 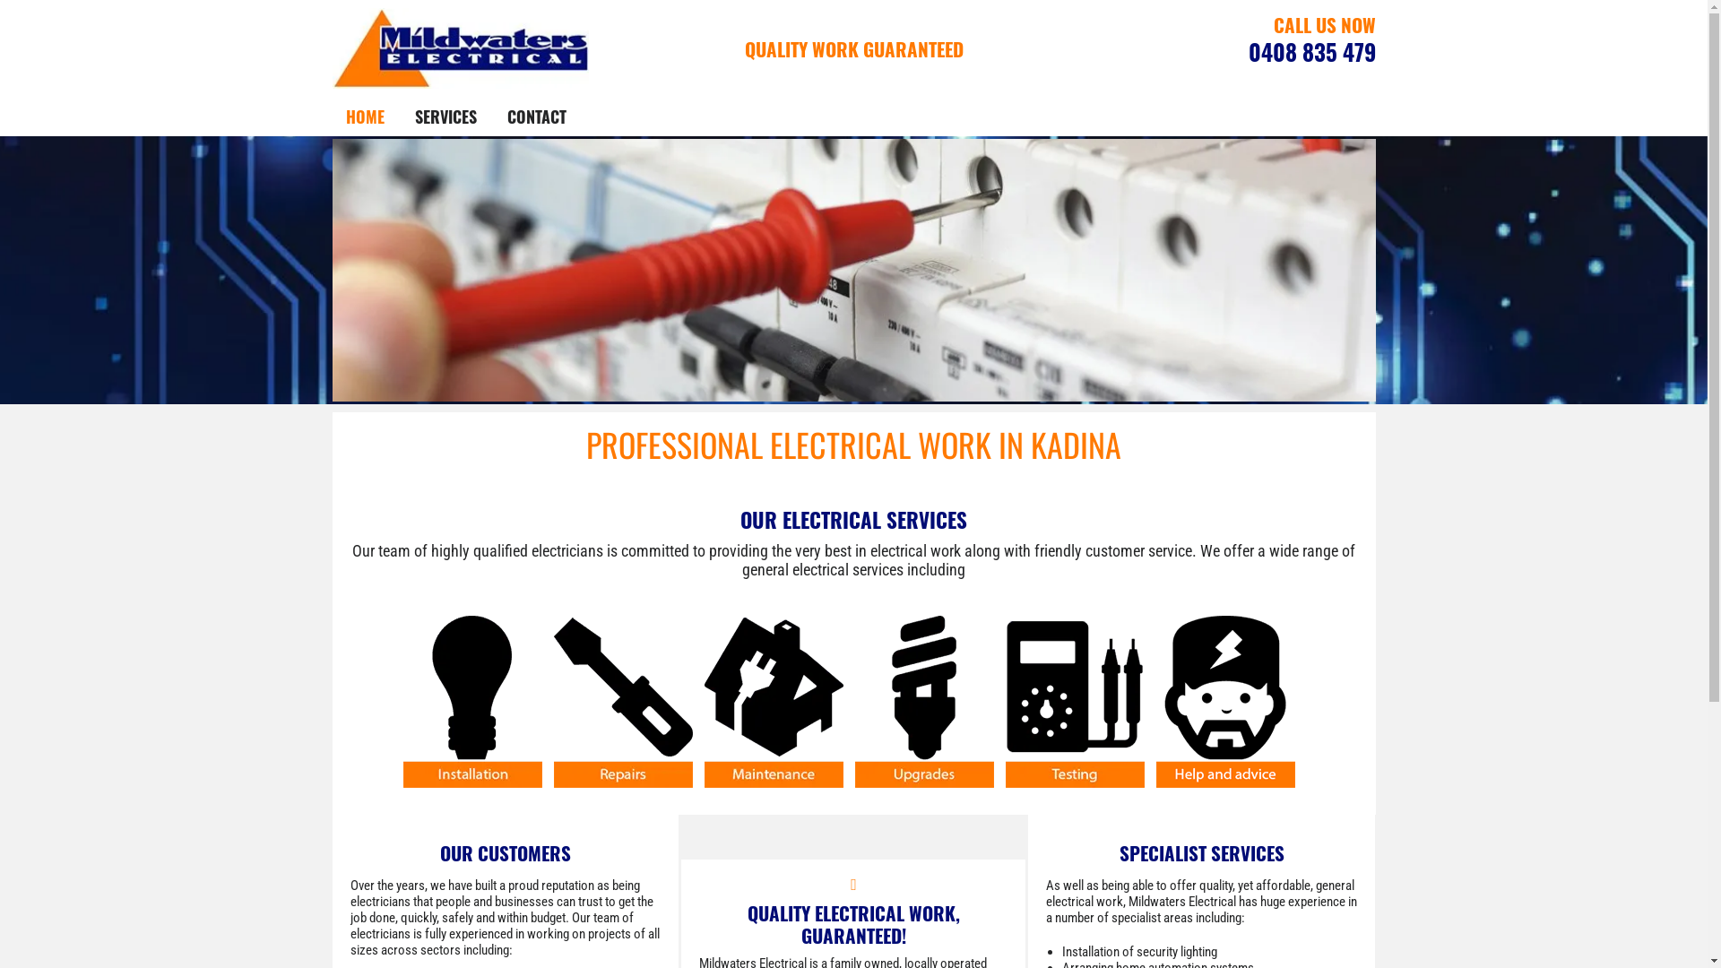 I want to click on mildwaters electrical maintanance icon, so click(x=774, y=702).